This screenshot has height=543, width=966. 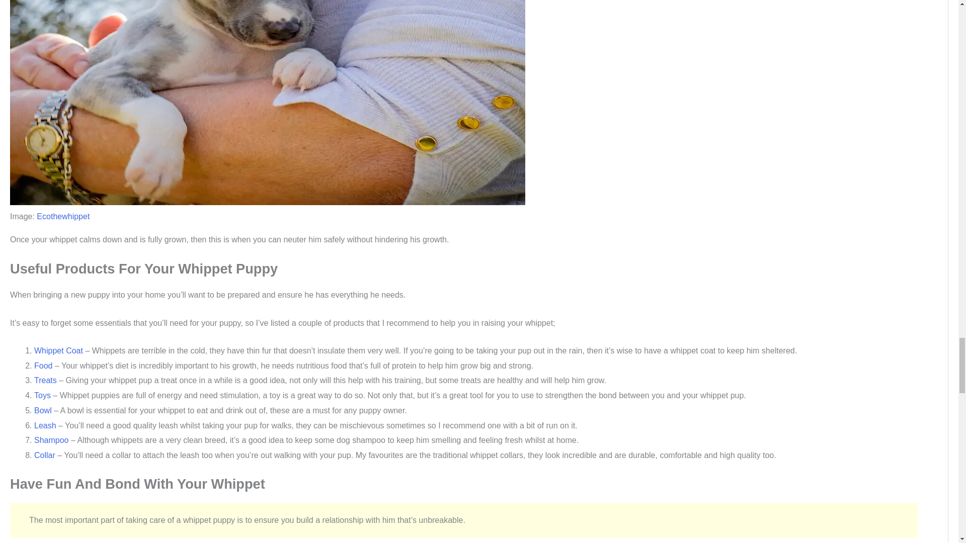 What do you see at coordinates (45, 425) in the screenshot?
I see `Leash` at bounding box center [45, 425].